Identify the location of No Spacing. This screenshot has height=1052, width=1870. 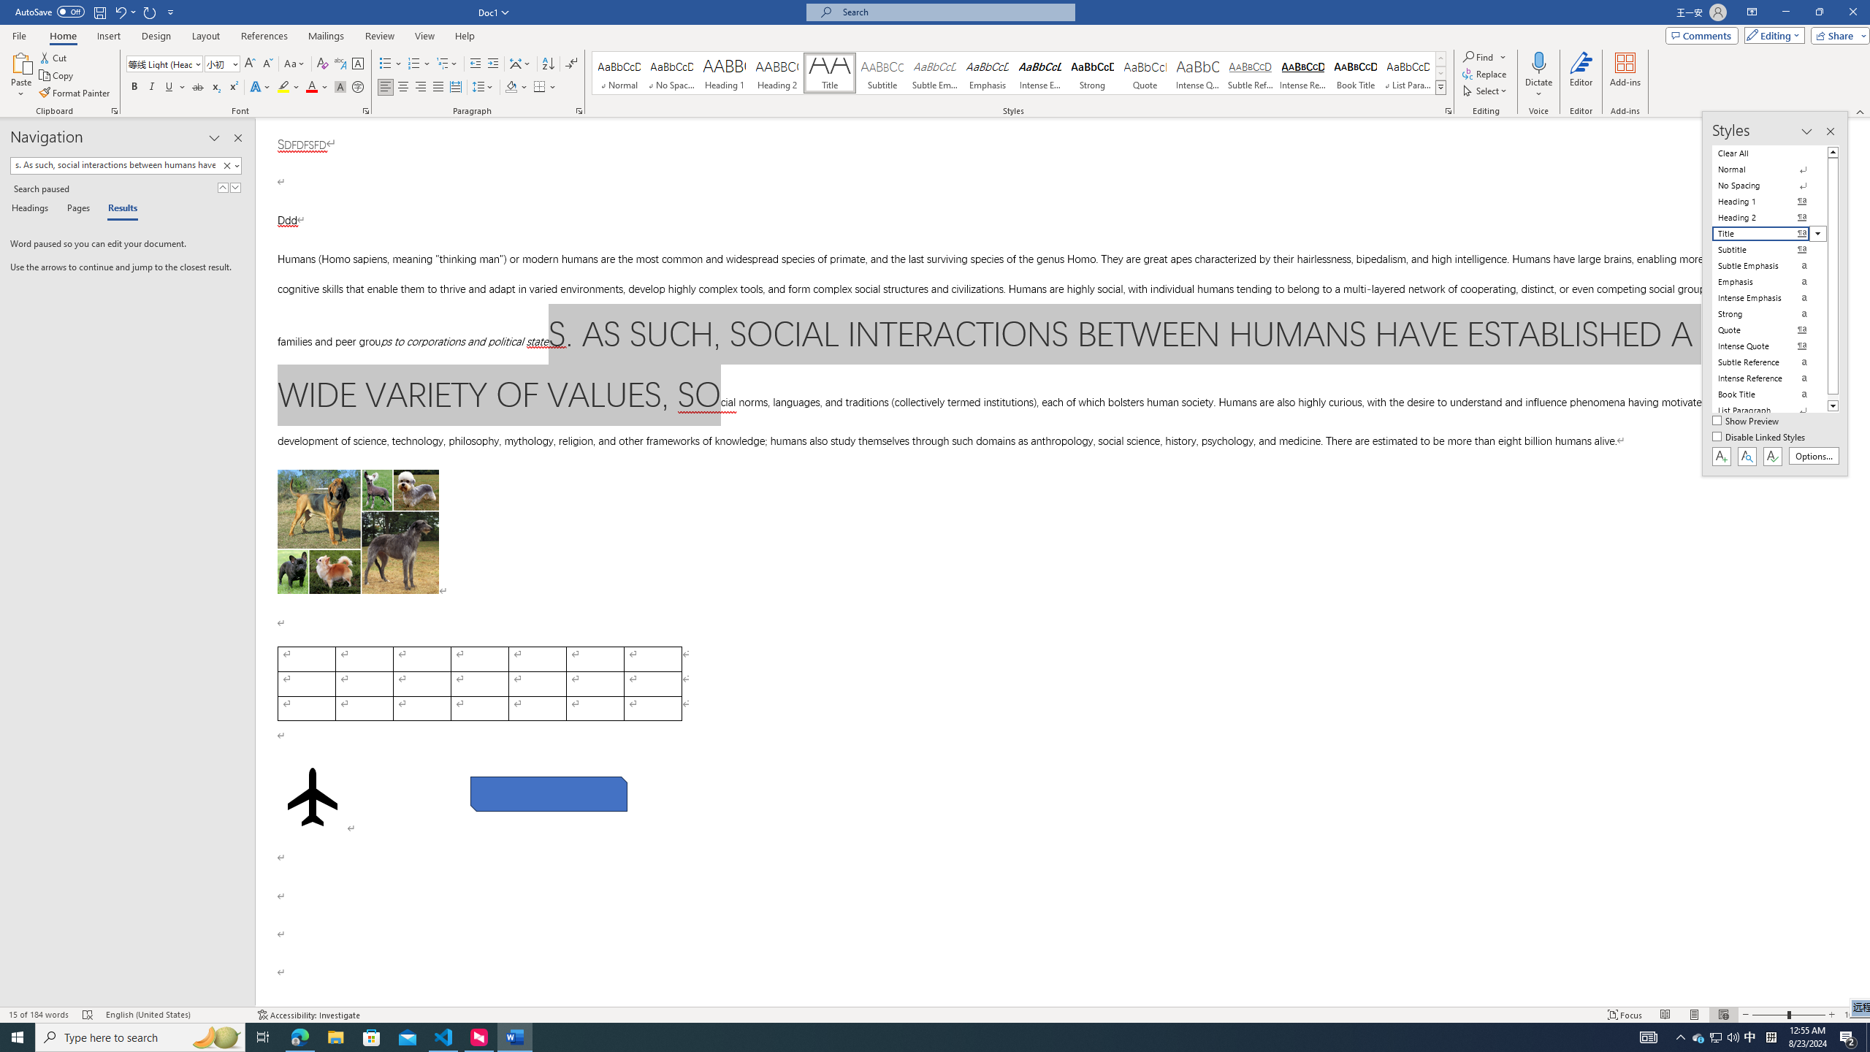
(1769, 186).